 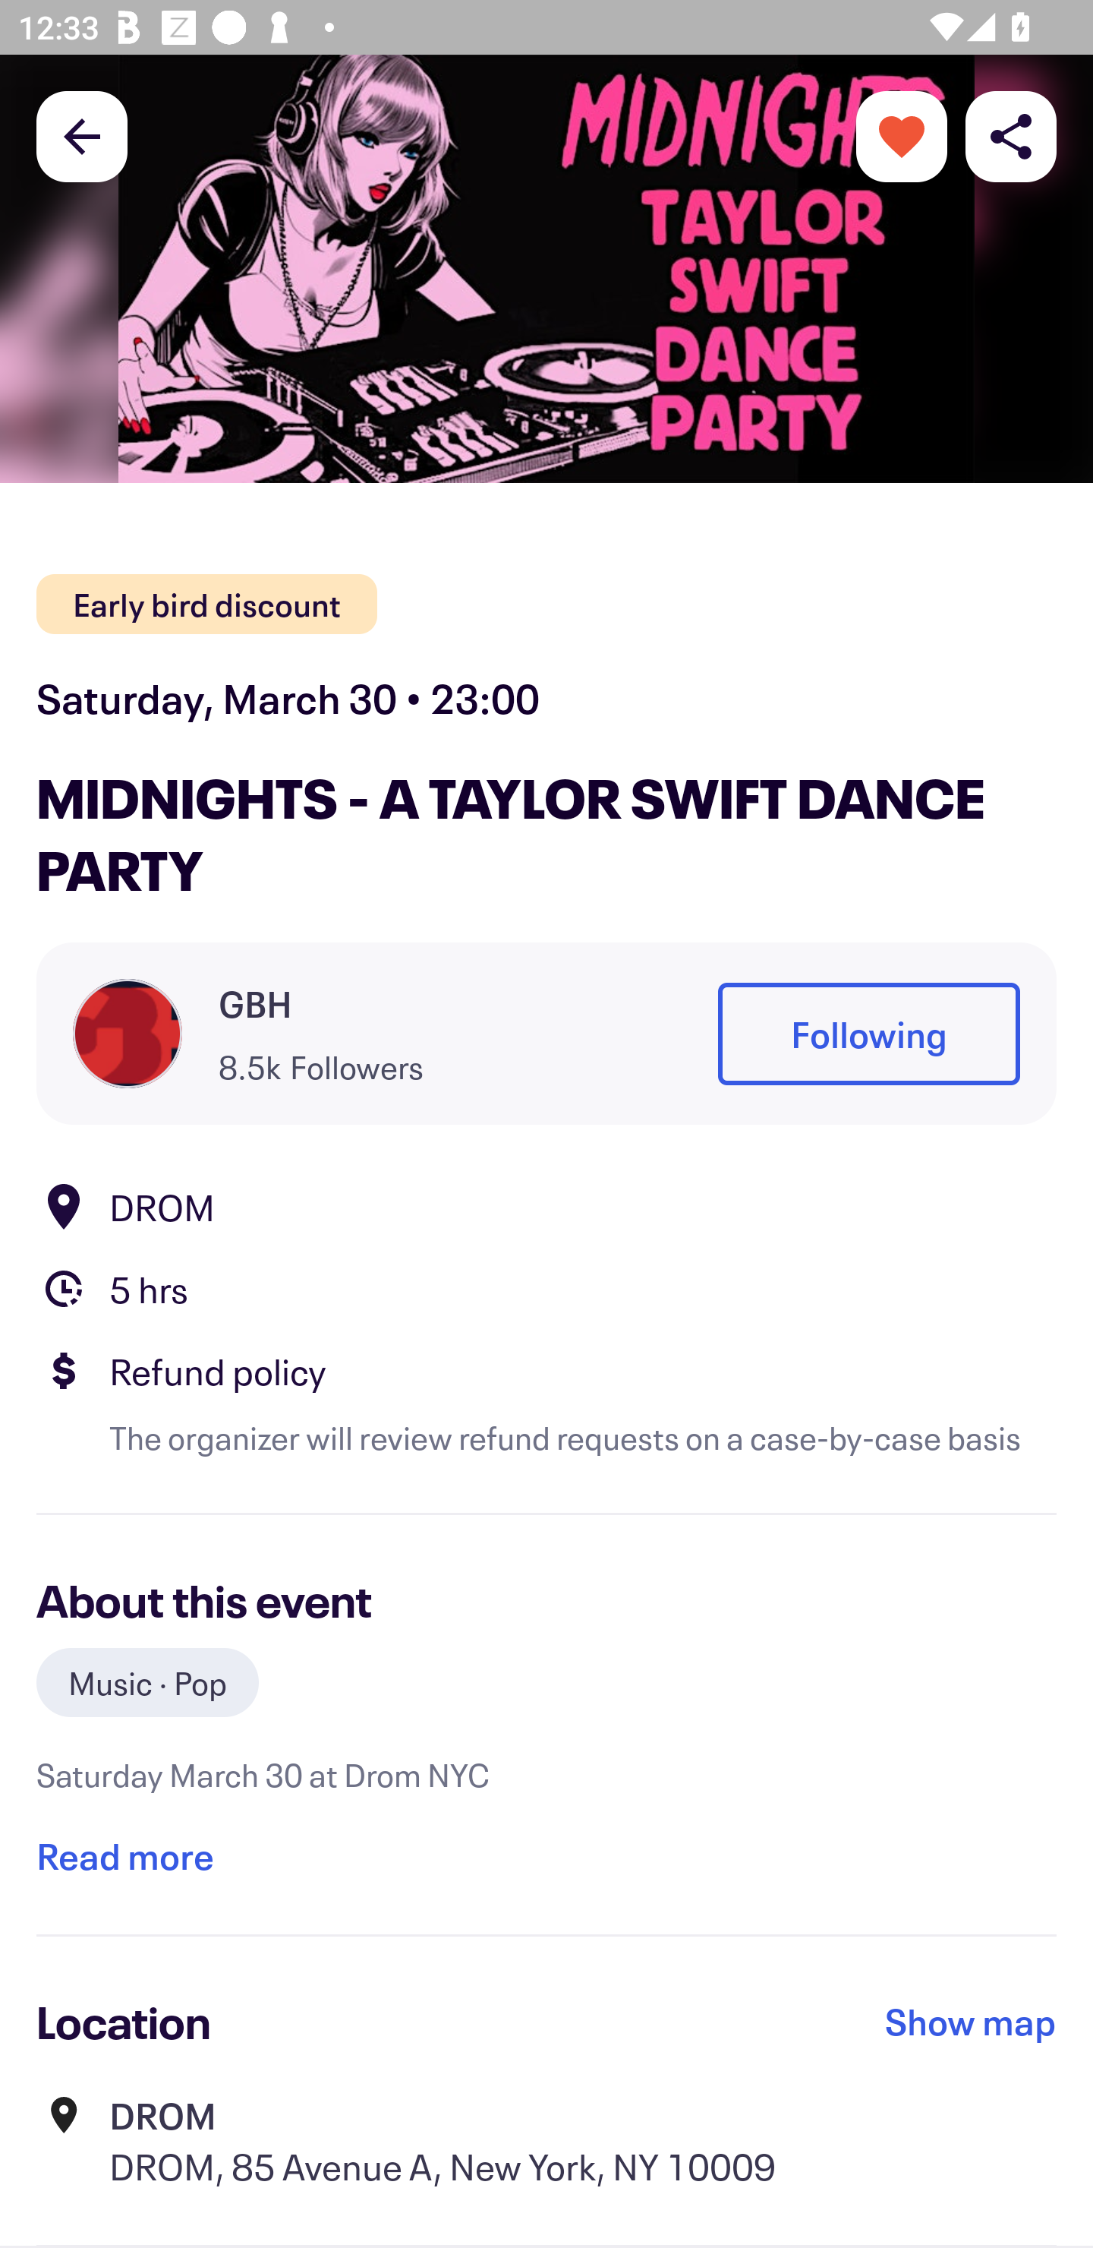 I want to click on More, so click(x=902, y=135).